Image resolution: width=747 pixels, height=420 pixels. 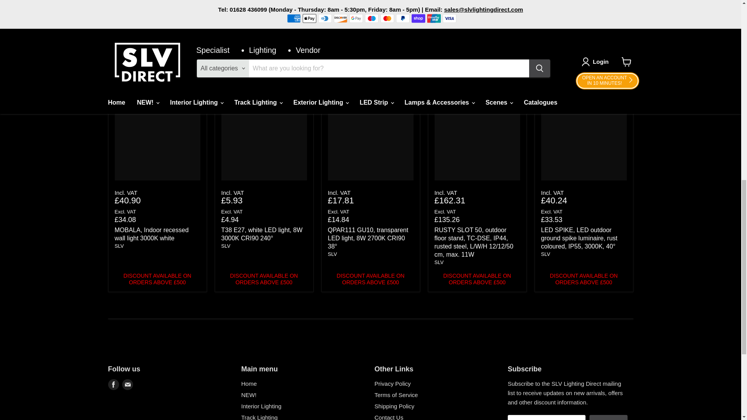 I want to click on SLV, so click(x=119, y=246).